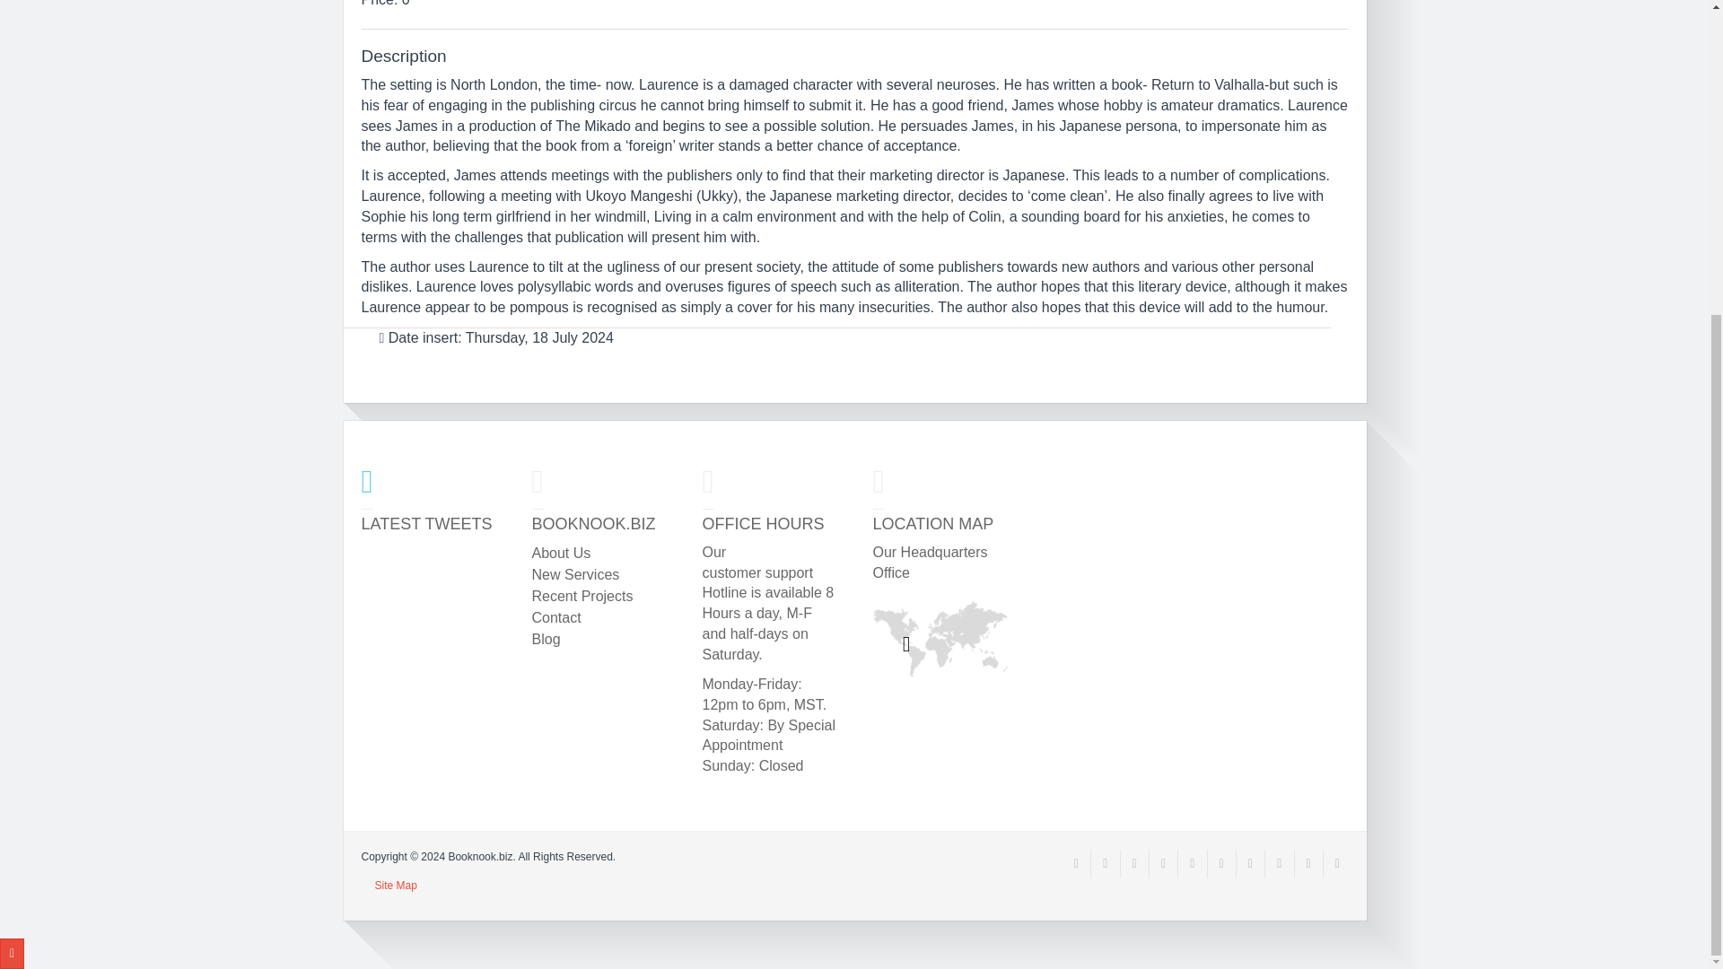 This screenshot has width=1723, height=969. I want to click on About Us, so click(560, 553).